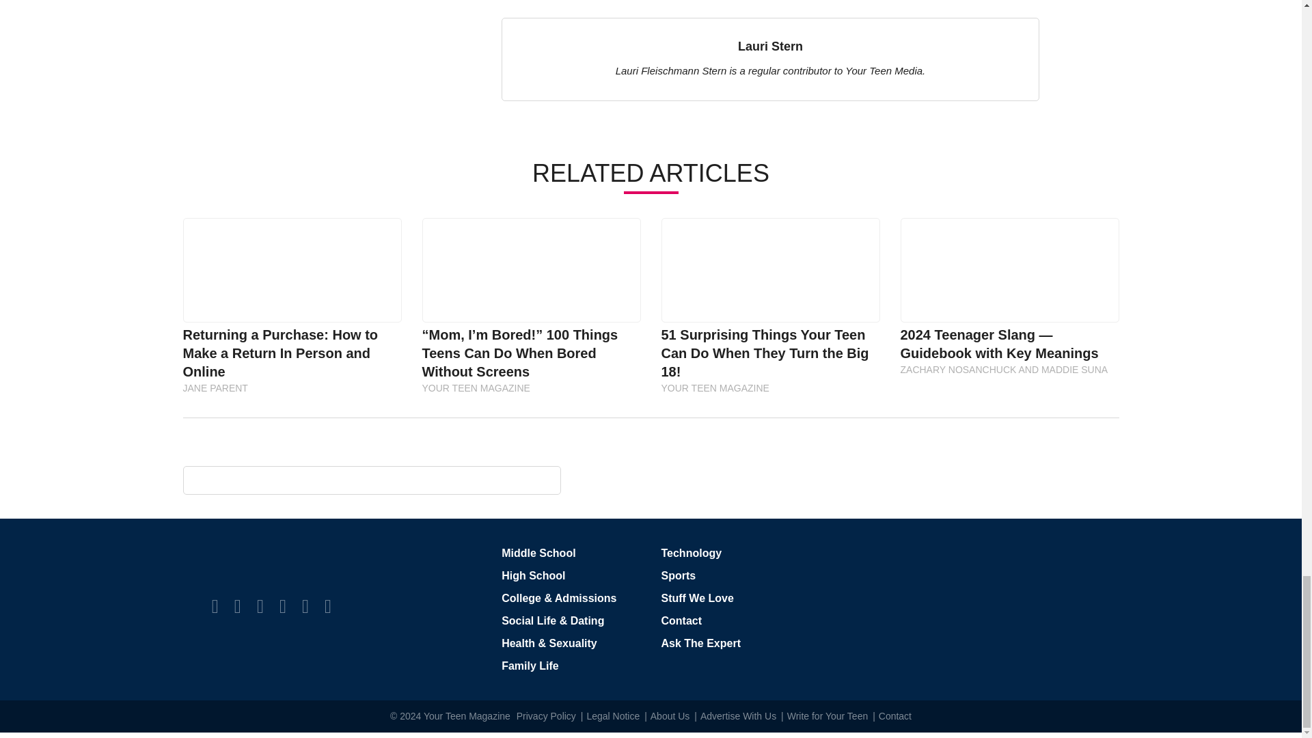 This screenshot has width=1312, height=738. Describe the element at coordinates (215, 605) in the screenshot. I see `Facebook` at that location.